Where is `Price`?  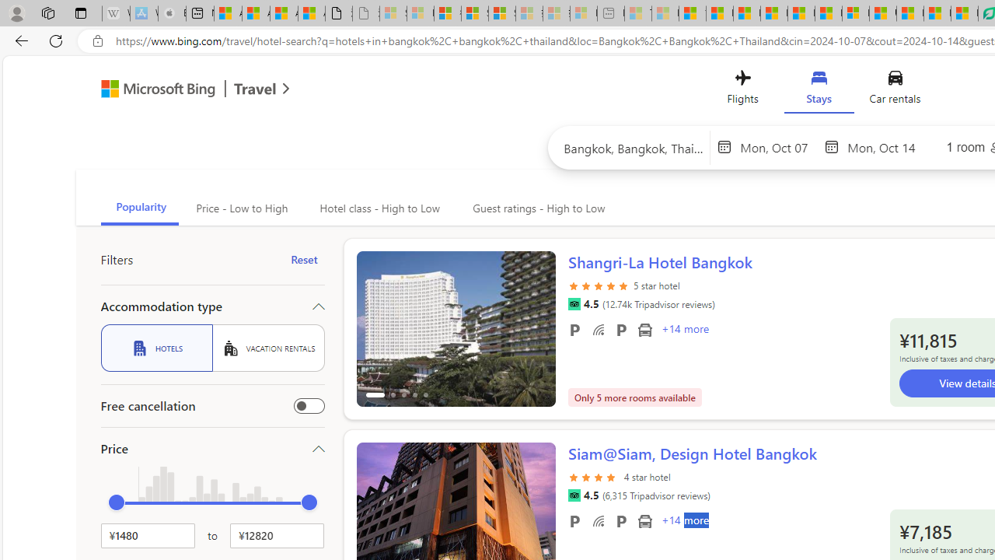 Price is located at coordinates (213, 448).